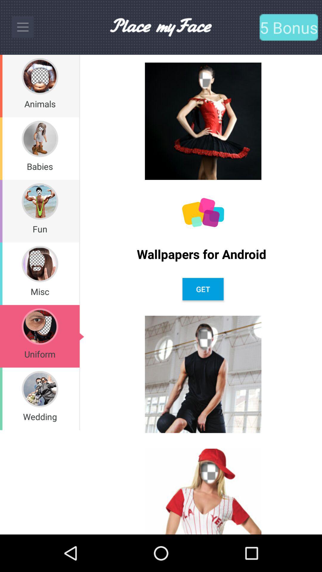 This screenshot has height=572, width=322. Describe the element at coordinates (203, 213) in the screenshot. I see `wallpaper for android` at that location.